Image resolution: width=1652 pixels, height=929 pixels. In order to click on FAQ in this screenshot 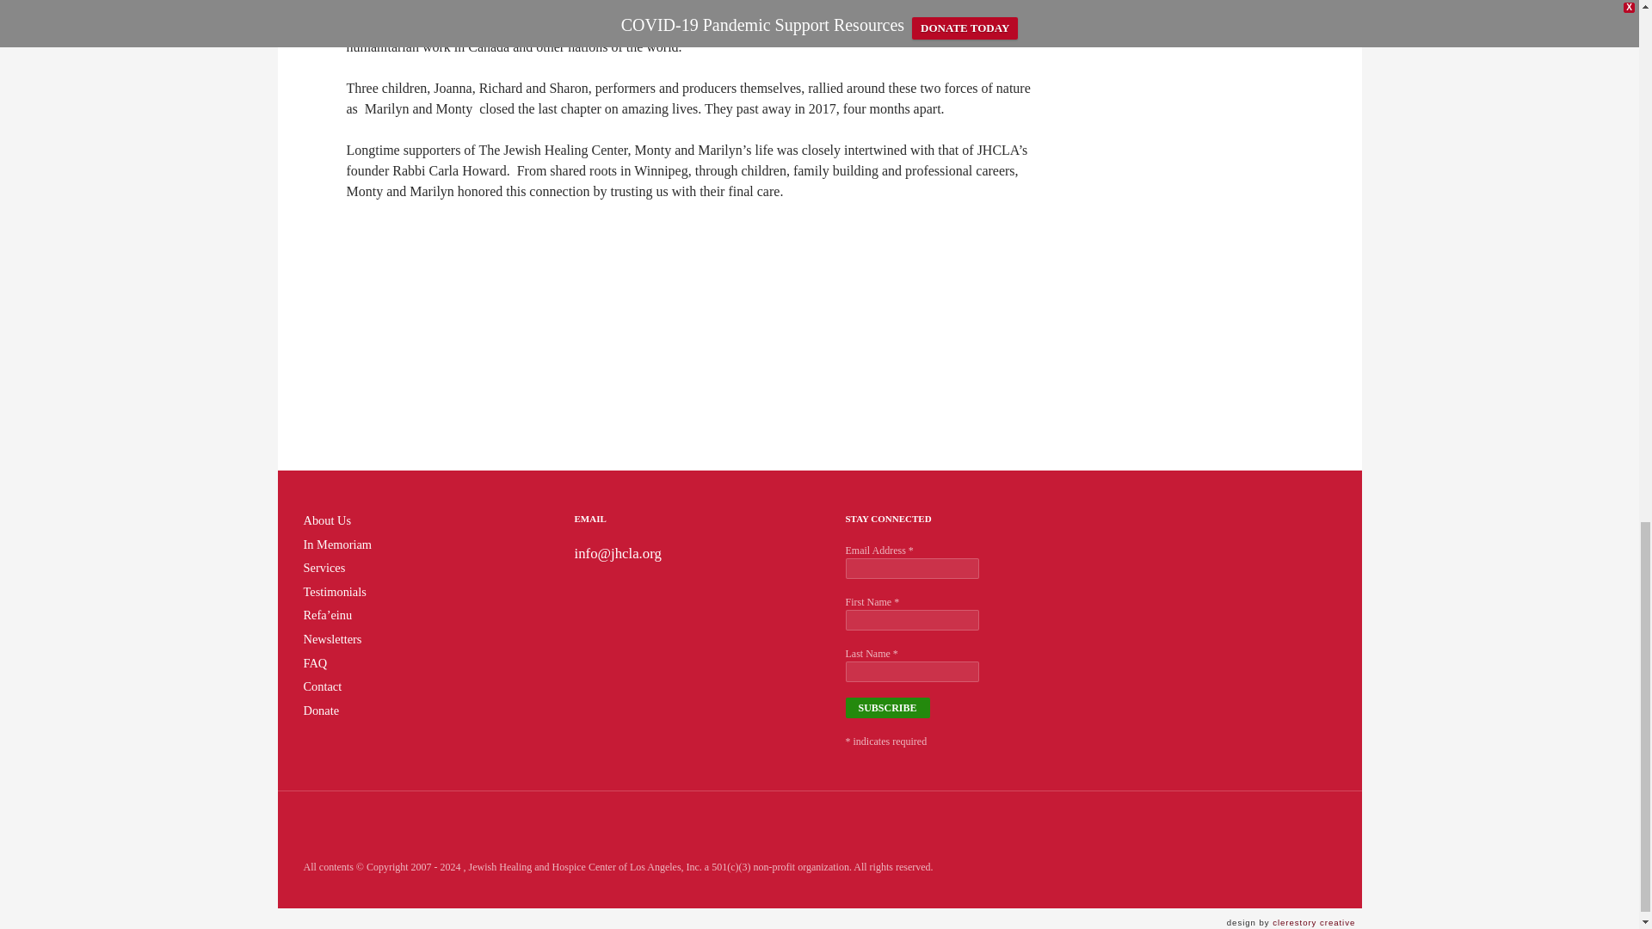, I will do `click(315, 662)`.